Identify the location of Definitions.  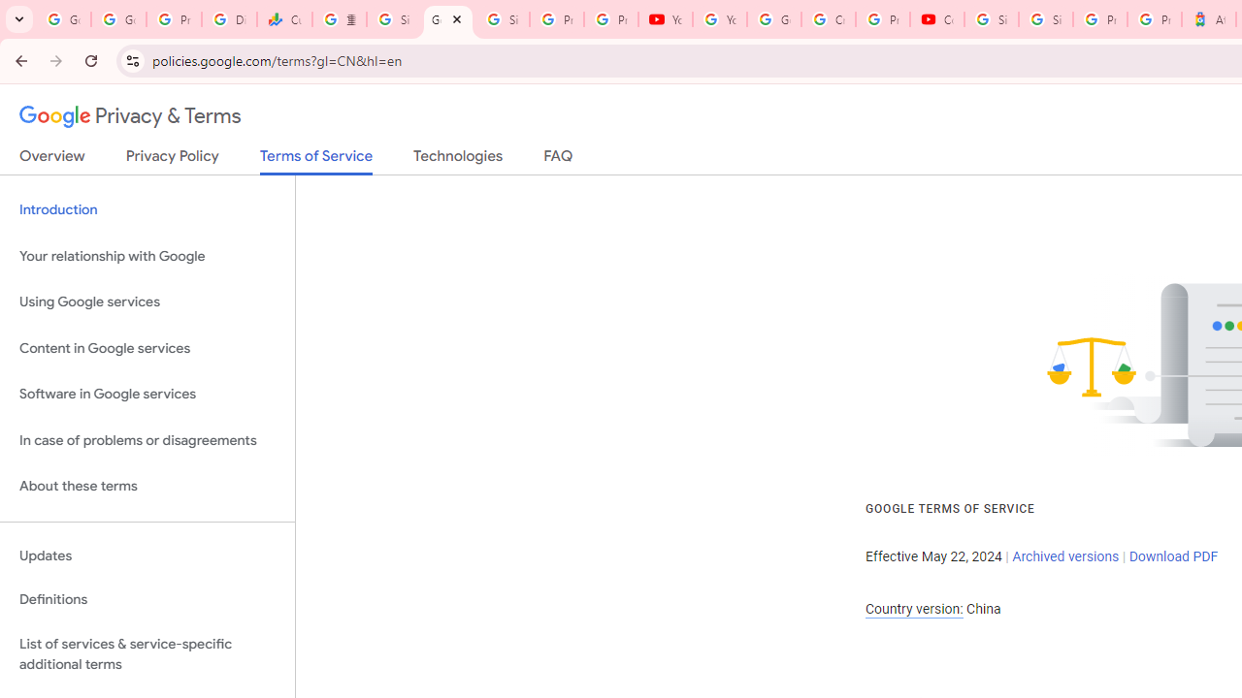
(147, 600).